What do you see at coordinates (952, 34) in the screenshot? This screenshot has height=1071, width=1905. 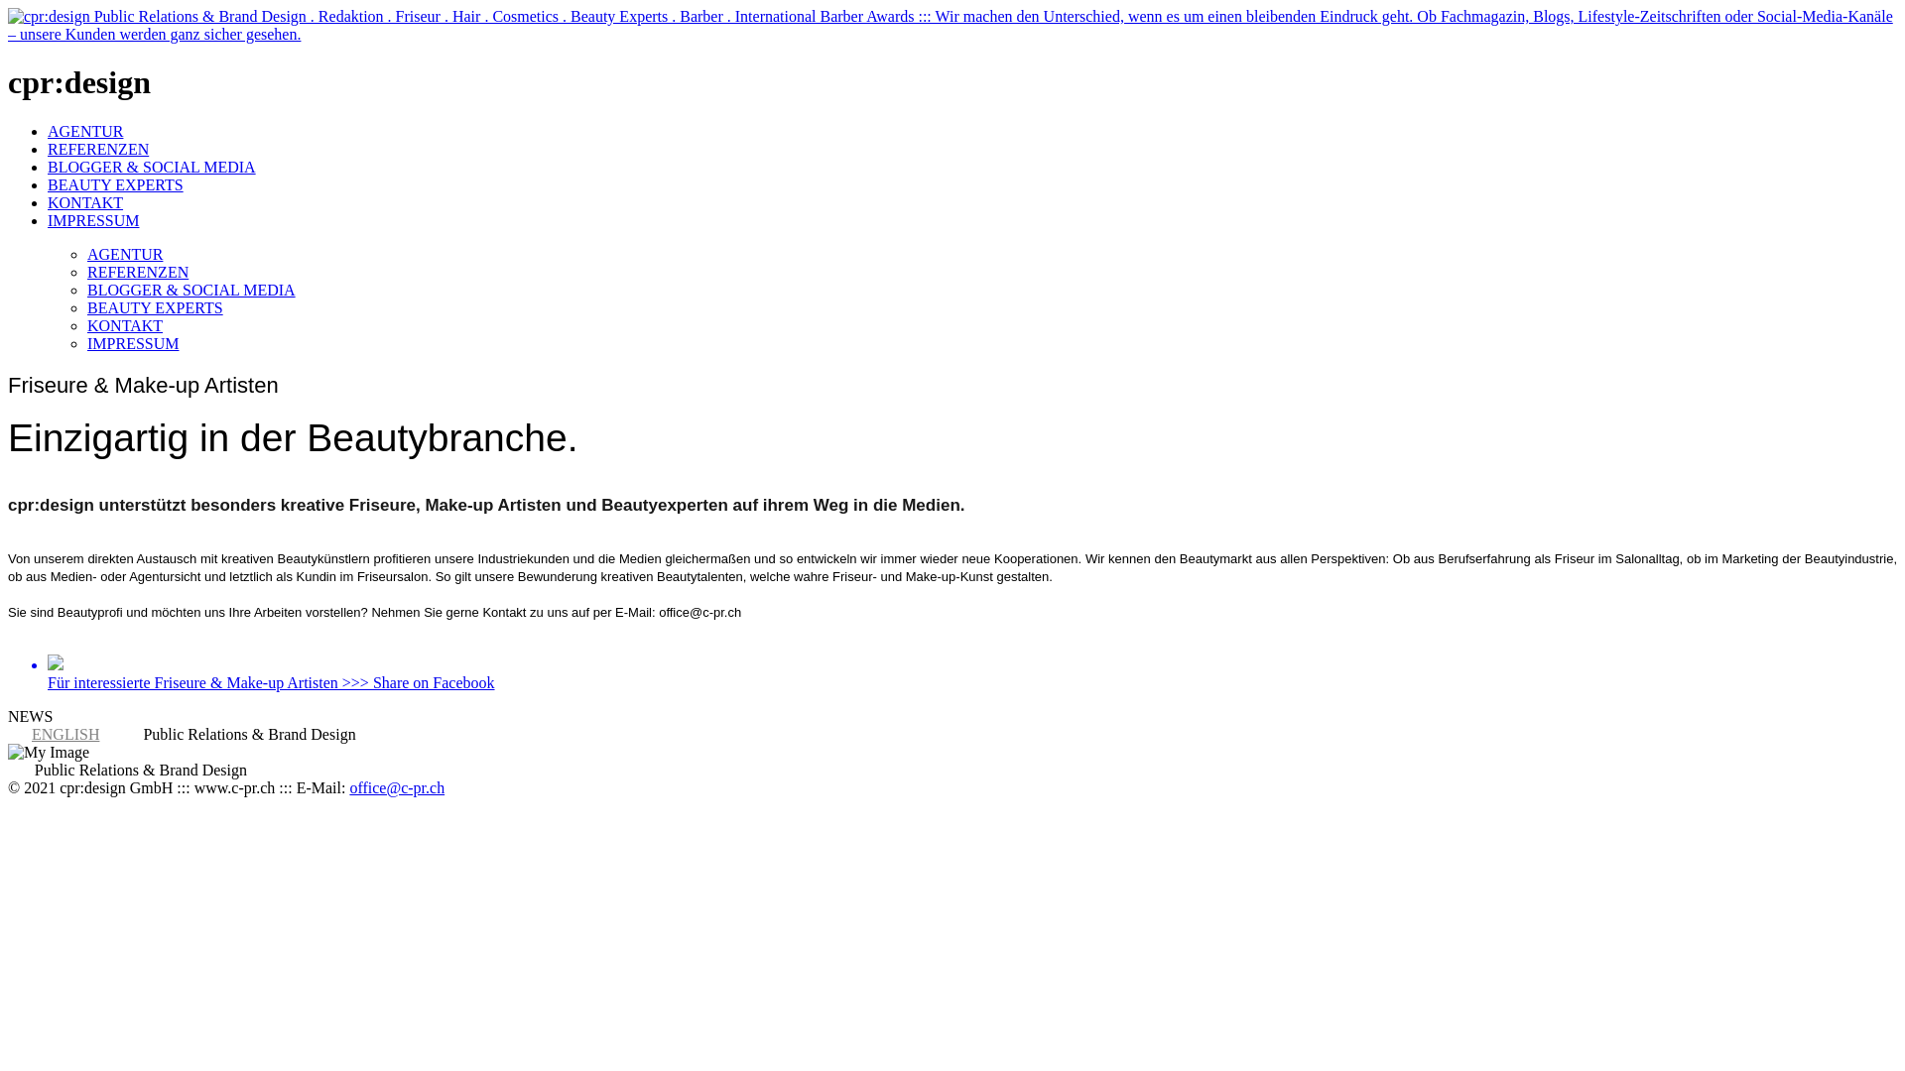 I see `Home` at bounding box center [952, 34].